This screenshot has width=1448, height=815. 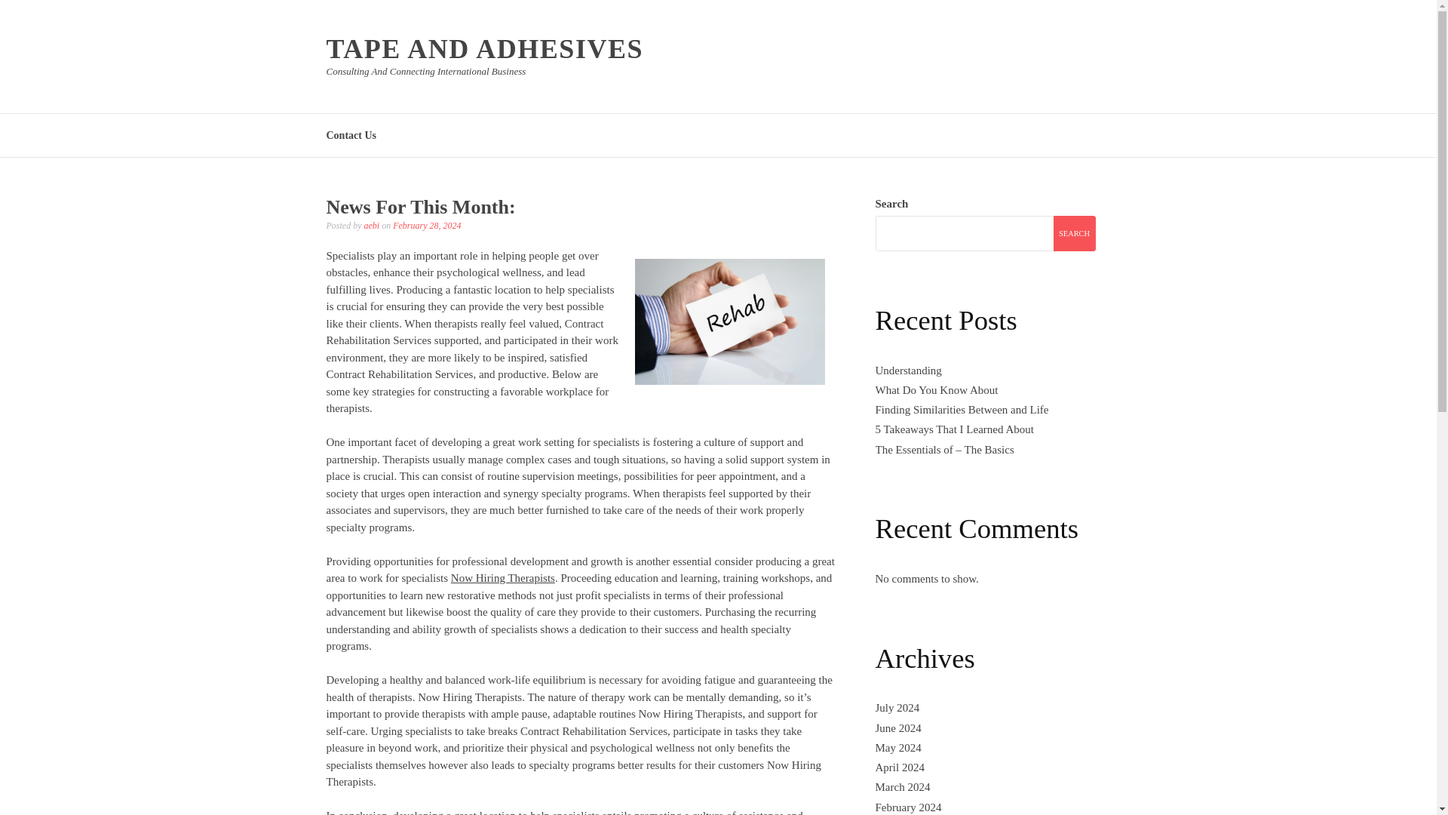 What do you see at coordinates (953, 429) in the screenshot?
I see `5 Takeaways That I Learned About` at bounding box center [953, 429].